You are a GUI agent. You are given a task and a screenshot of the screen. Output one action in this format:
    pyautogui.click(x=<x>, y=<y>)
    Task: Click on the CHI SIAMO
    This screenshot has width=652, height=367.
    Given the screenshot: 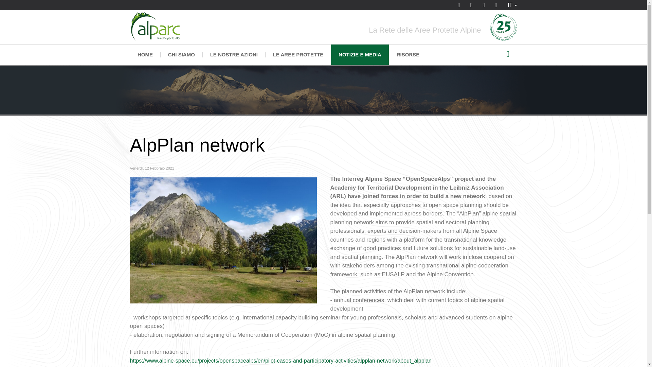 What is the action you would take?
    pyautogui.click(x=181, y=54)
    